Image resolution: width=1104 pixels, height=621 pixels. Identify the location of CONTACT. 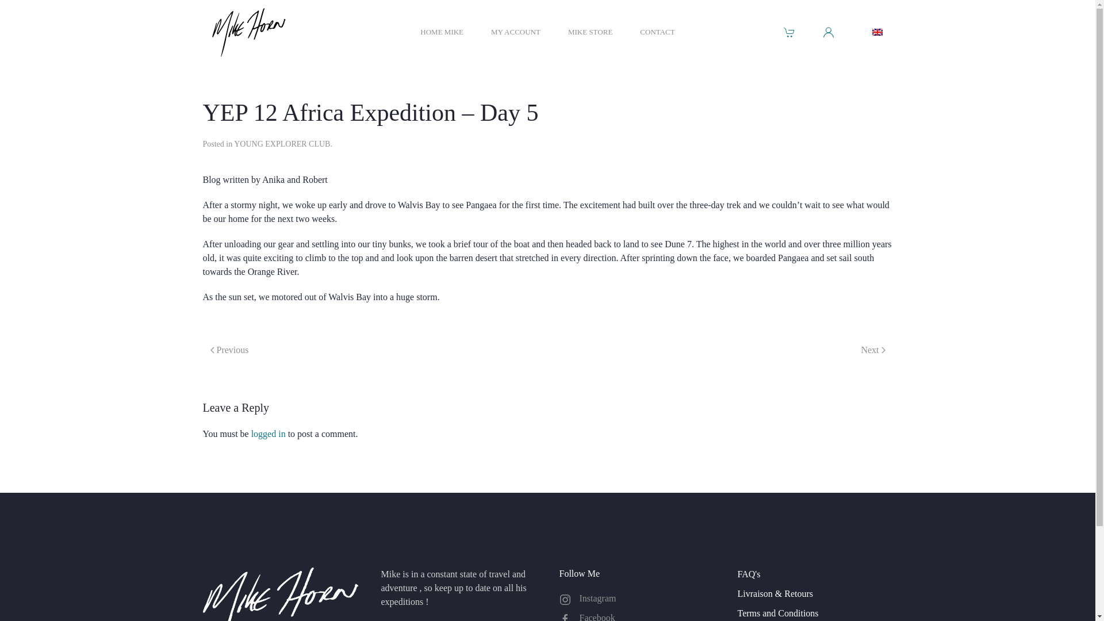
(657, 32).